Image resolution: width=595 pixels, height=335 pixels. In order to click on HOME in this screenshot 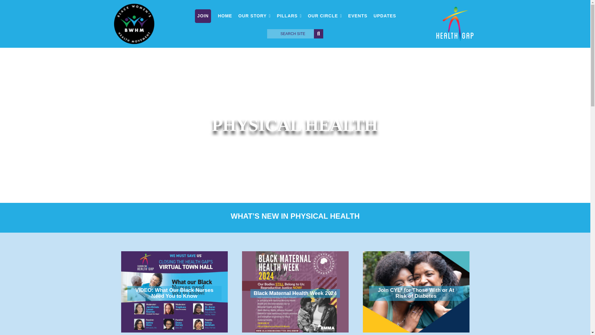, I will do `click(225, 16)`.